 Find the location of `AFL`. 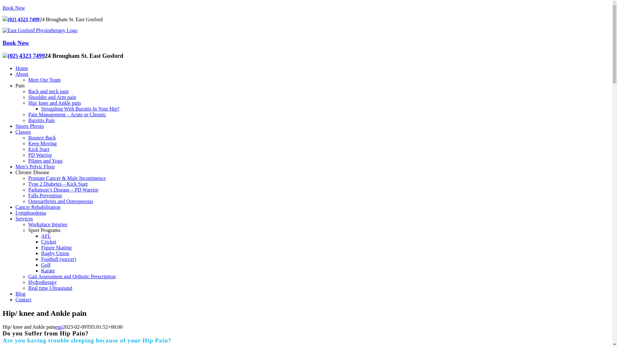

AFL is located at coordinates (46, 236).